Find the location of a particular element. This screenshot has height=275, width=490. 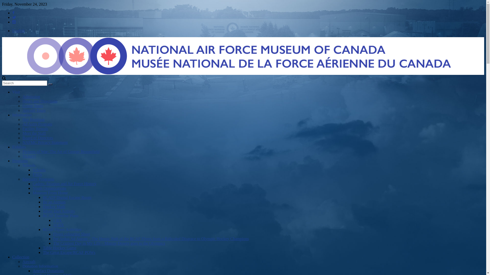

Hours and Directions is located at coordinates (40, 101).